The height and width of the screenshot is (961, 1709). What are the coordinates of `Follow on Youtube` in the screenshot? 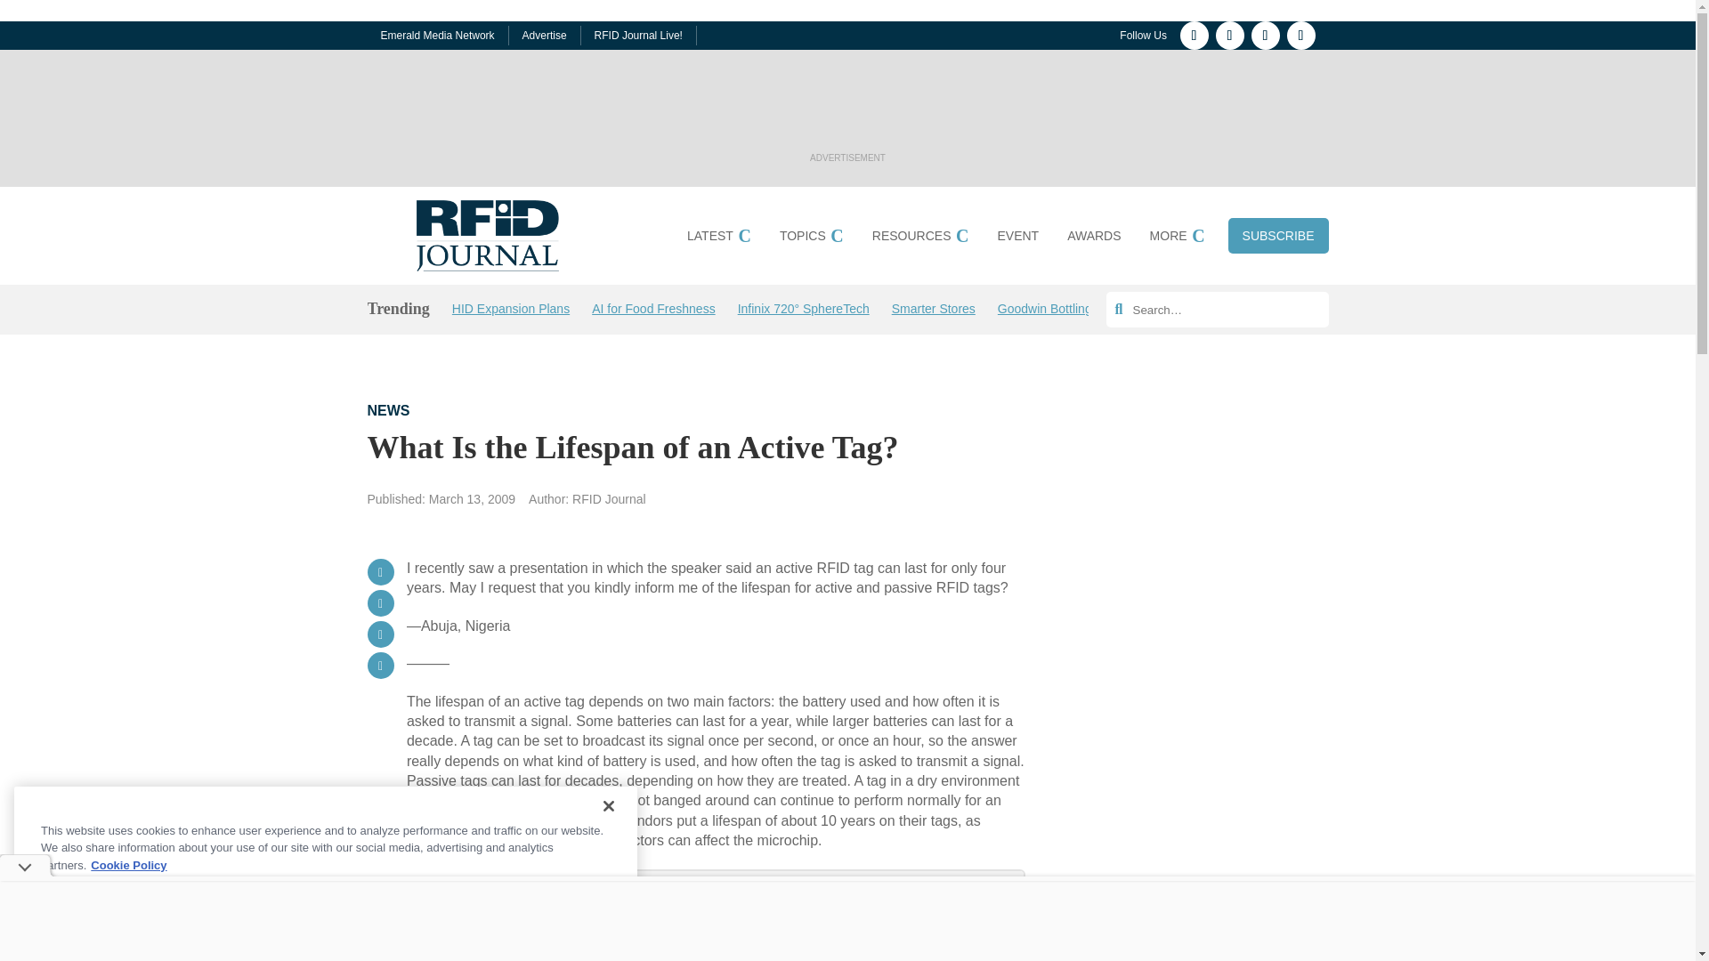 It's located at (1301, 36).